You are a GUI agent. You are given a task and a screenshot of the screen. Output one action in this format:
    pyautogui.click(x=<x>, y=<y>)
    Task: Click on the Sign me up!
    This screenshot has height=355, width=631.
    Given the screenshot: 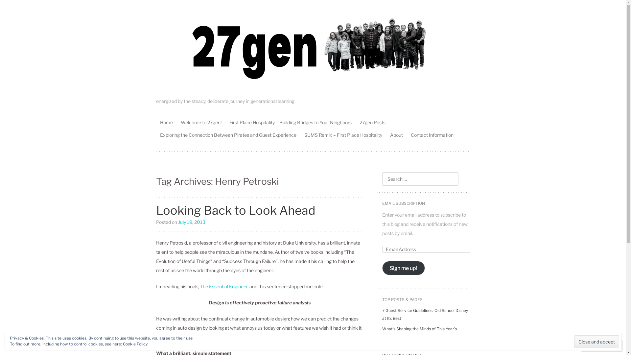 What is the action you would take?
    pyautogui.click(x=404, y=268)
    